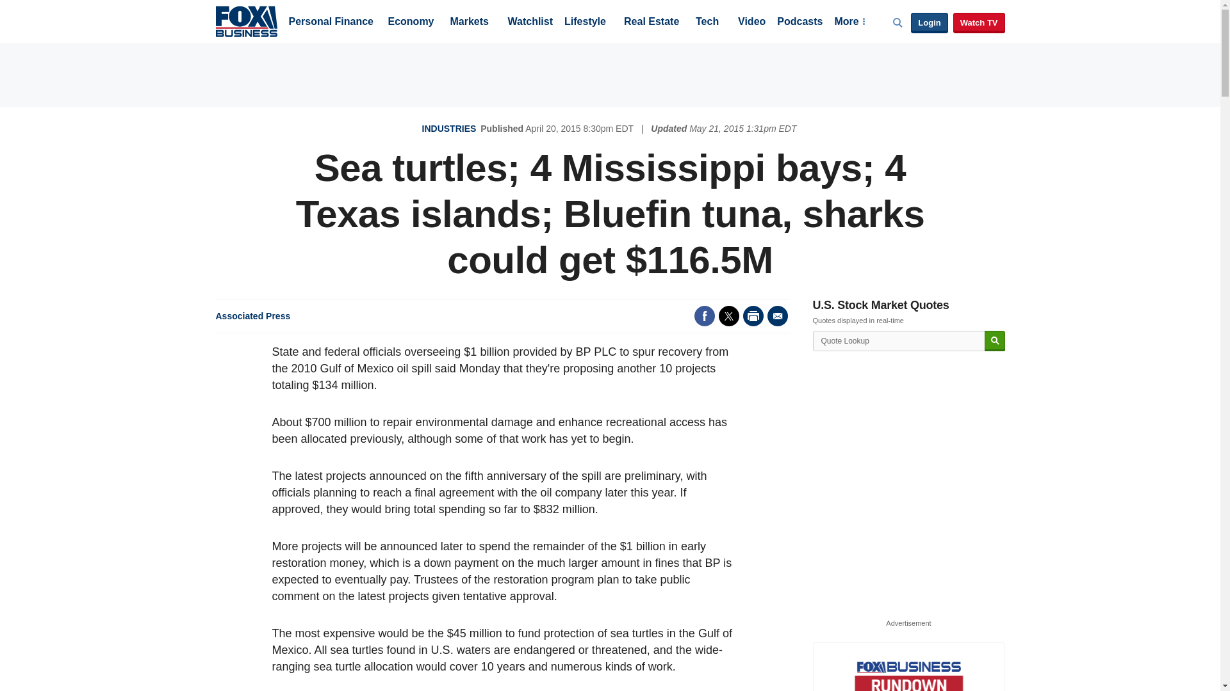 The height and width of the screenshot is (691, 1230). Describe the element at coordinates (994, 341) in the screenshot. I see `Search` at that location.